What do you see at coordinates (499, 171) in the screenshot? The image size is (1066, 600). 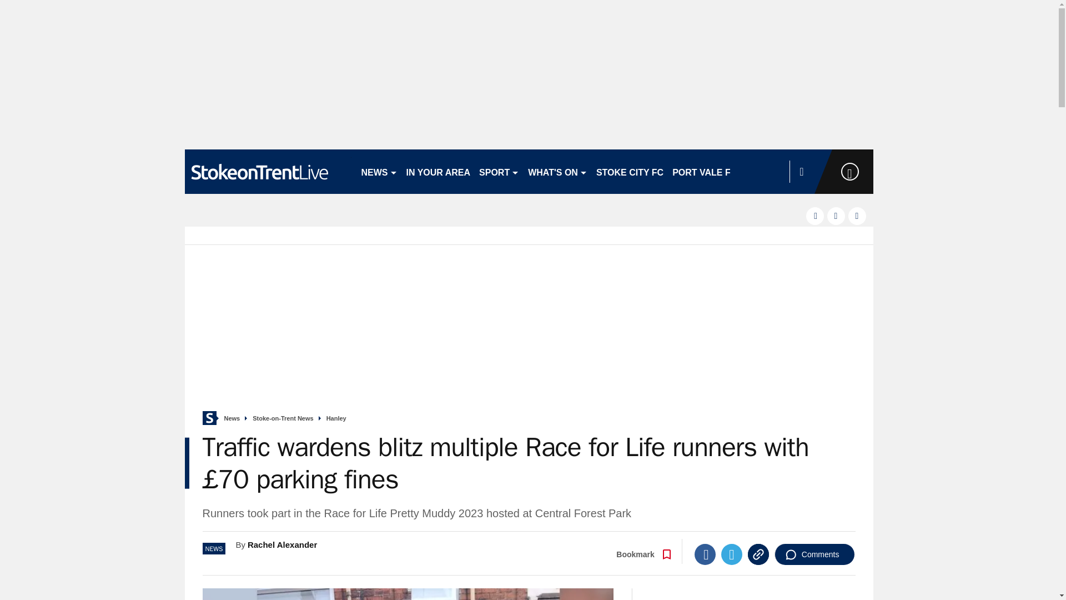 I see `SPORT` at bounding box center [499, 171].